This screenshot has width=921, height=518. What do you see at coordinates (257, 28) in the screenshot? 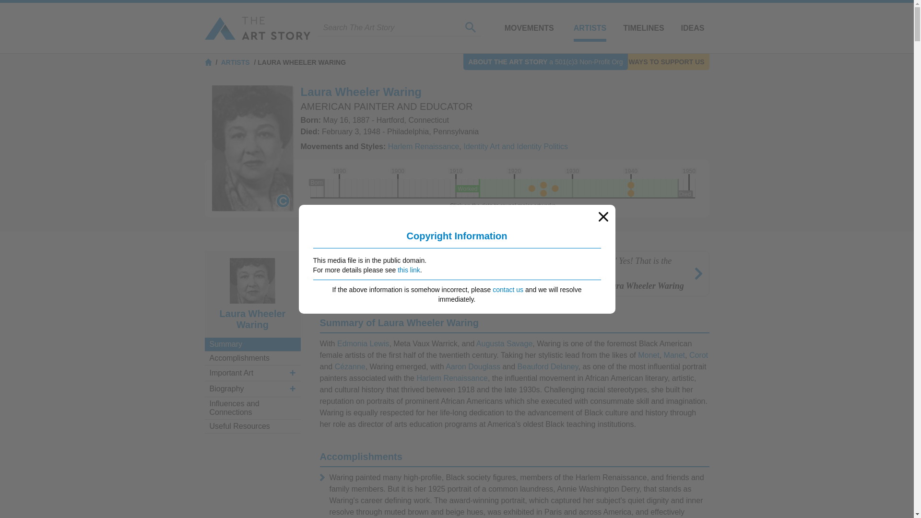
I see `The Art Story` at bounding box center [257, 28].